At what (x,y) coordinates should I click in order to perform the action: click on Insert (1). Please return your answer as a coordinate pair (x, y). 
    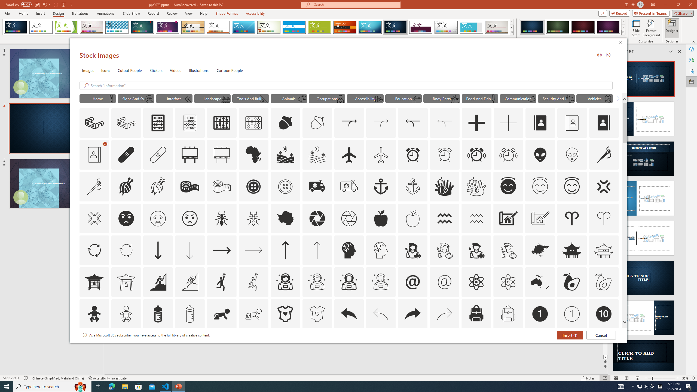
    Looking at the image, I should click on (570, 335).